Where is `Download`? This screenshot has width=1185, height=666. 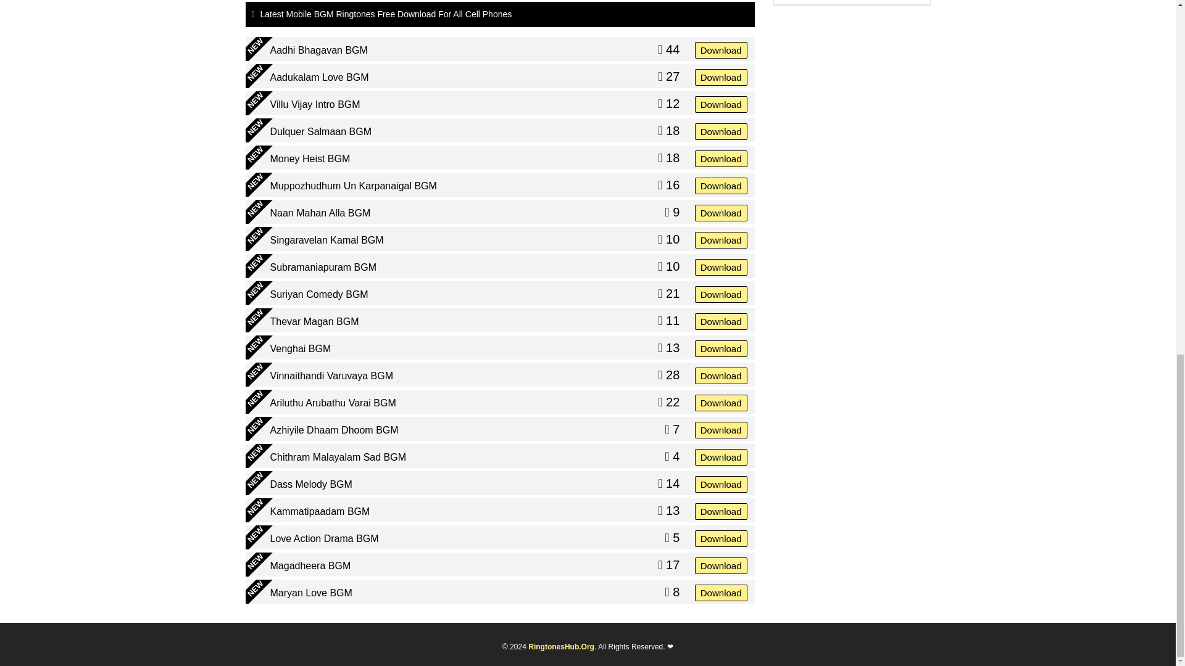
Download is located at coordinates (721, 104).